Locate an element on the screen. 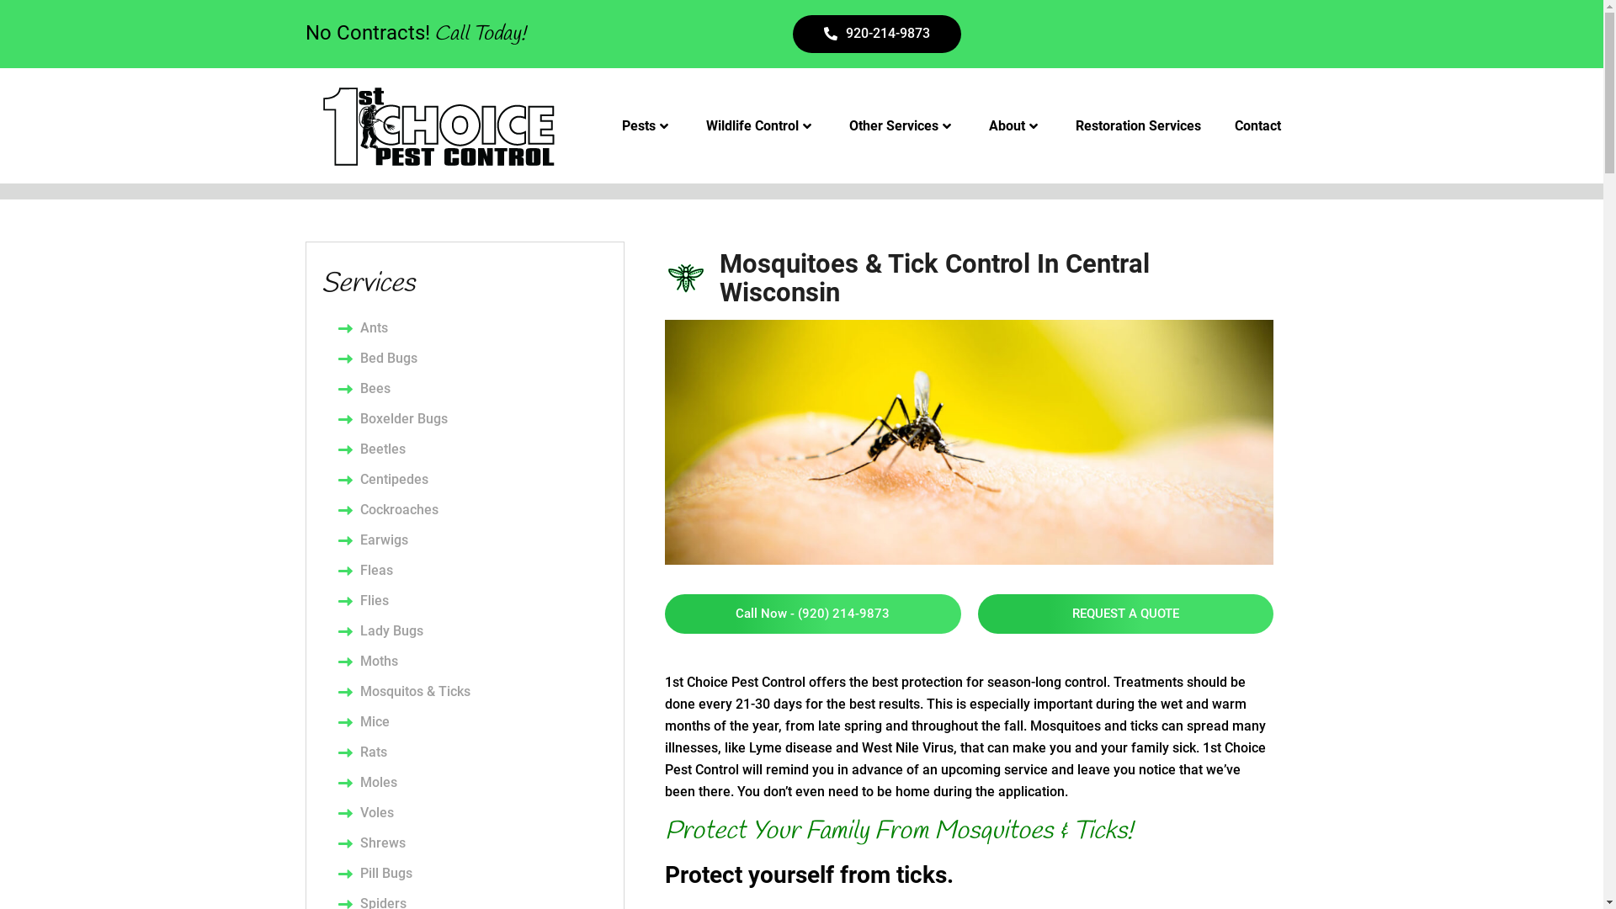 Image resolution: width=1616 pixels, height=909 pixels. Mosquitos & Ticks is located at coordinates (473, 692).